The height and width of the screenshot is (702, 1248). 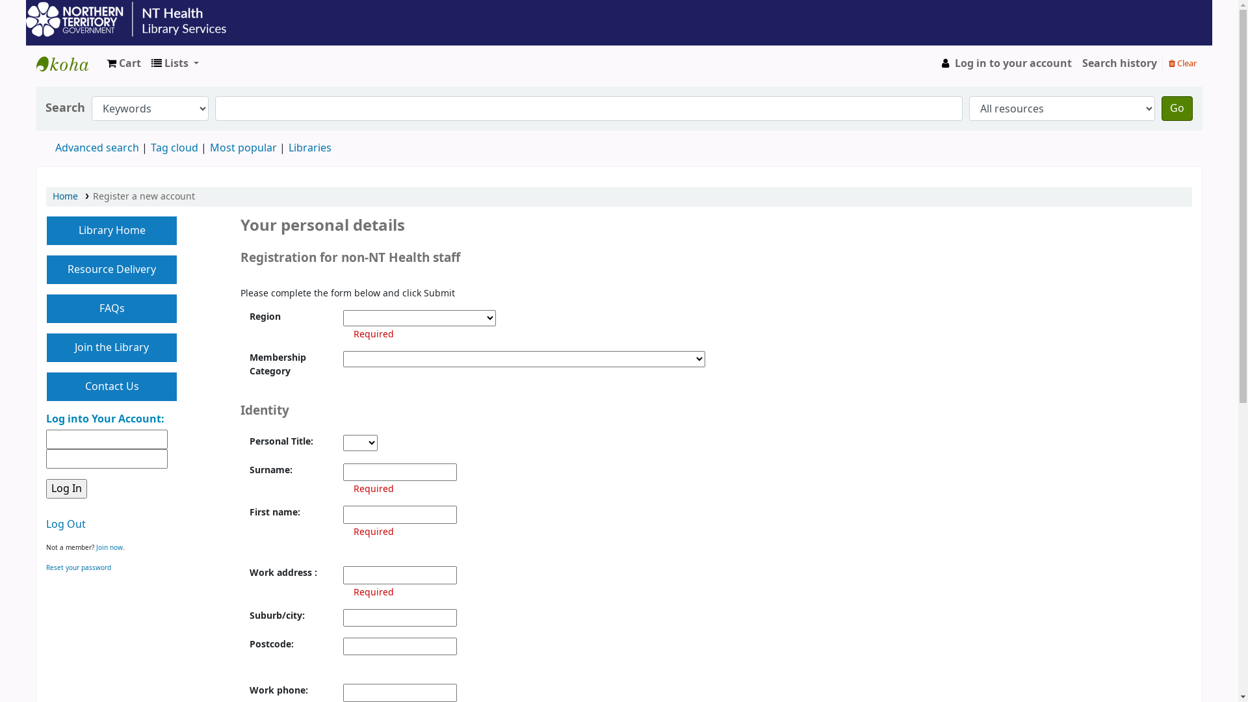 What do you see at coordinates (97, 148) in the screenshot?
I see `Advanced search` at bounding box center [97, 148].